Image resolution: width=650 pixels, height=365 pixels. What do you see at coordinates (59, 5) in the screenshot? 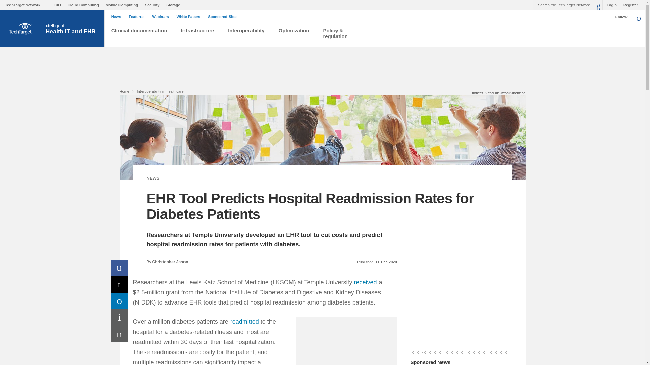
I see `CIO` at bounding box center [59, 5].